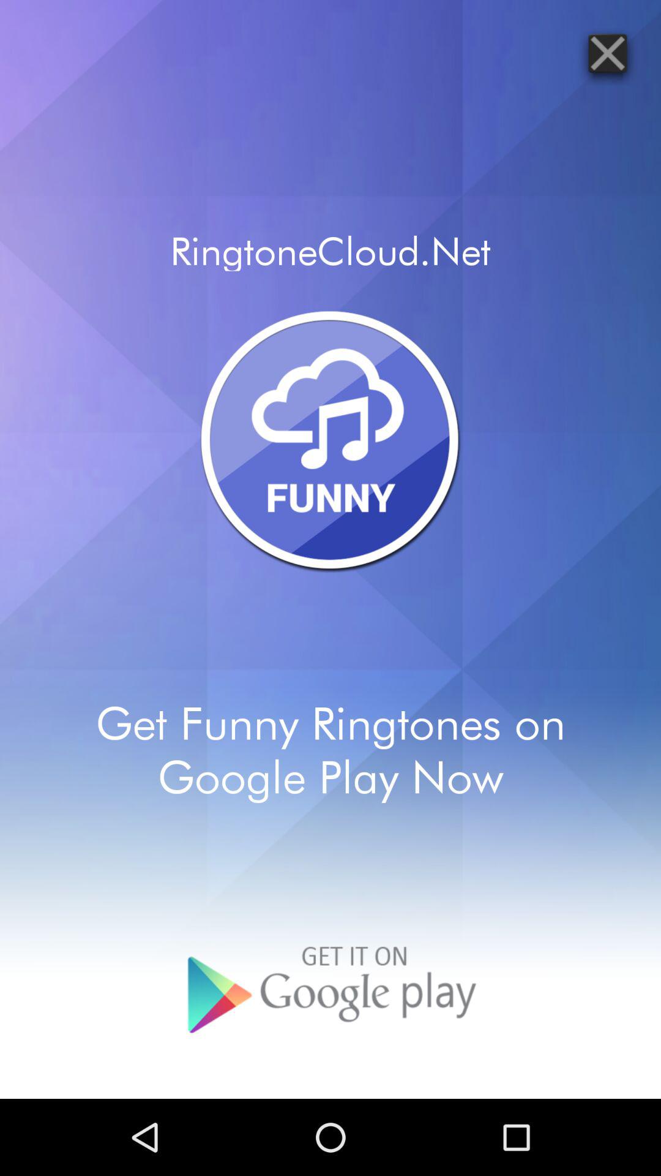 Image resolution: width=661 pixels, height=1176 pixels. What do you see at coordinates (607, 53) in the screenshot?
I see `launch icon at the top right corner` at bounding box center [607, 53].